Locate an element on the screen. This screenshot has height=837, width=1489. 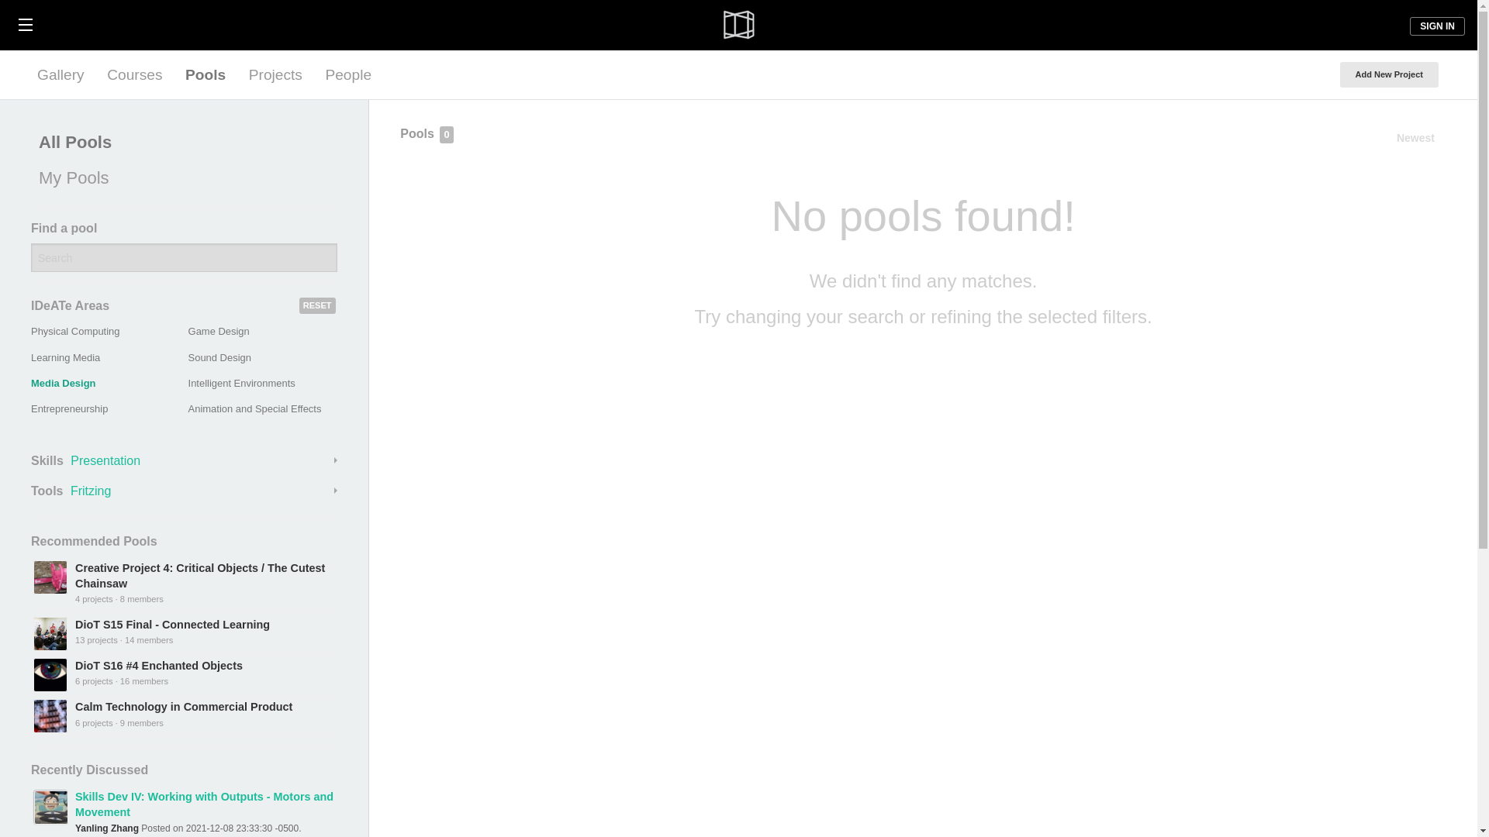
Media Design is located at coordinates (64, 383).